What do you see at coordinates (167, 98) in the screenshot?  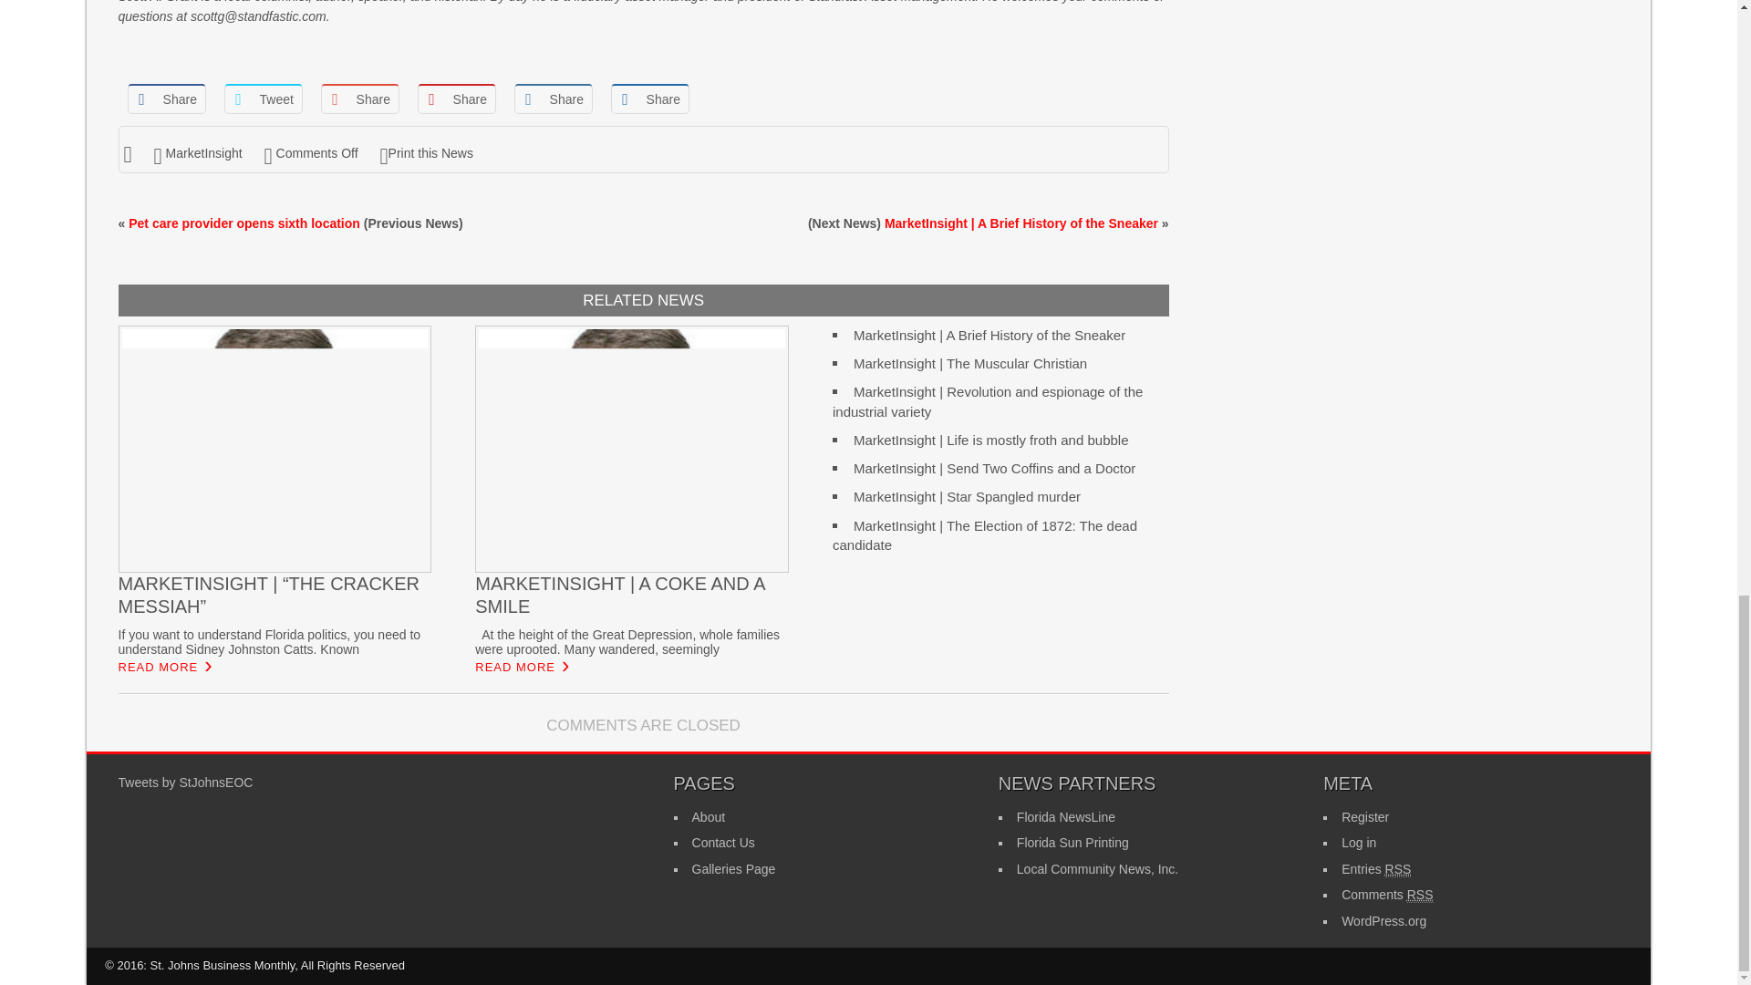 I see `Share` at bounding box center [167, 98].